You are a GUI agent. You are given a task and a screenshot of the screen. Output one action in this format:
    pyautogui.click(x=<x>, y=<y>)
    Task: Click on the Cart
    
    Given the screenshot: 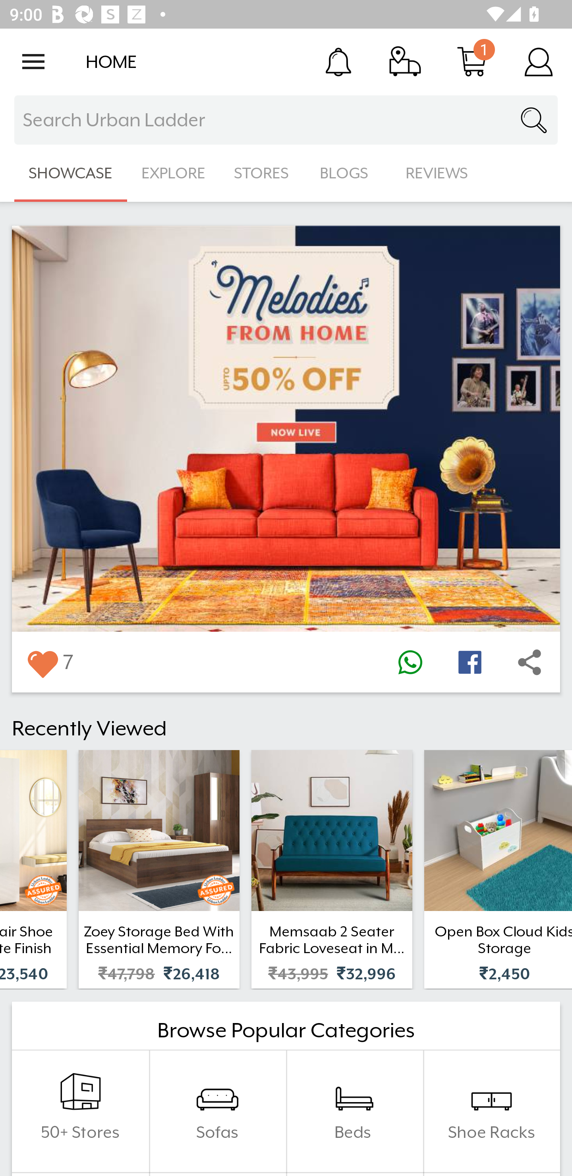 What is the action you would take?
    pyautogui.click(x=472, y=61)
    